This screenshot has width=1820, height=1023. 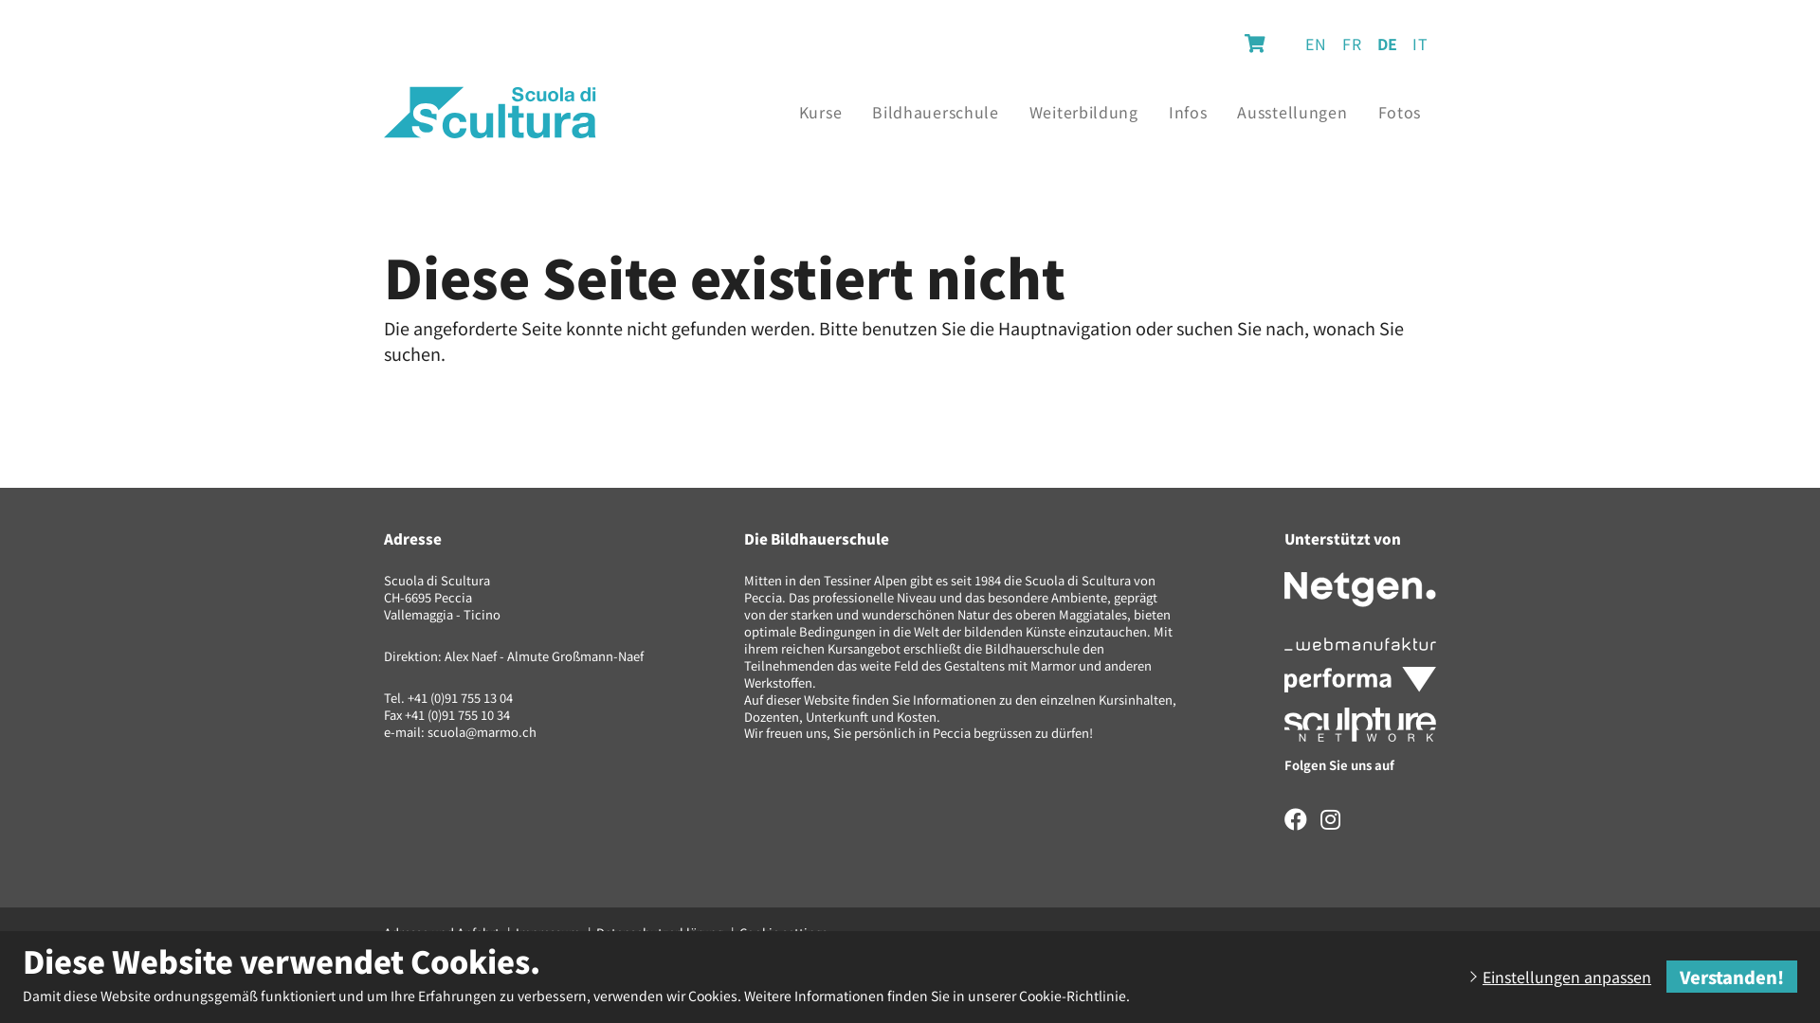 What do you see at coordinates (1420, 44) in the screenshot?
I see `IT` at bounding box center [1420, 44].